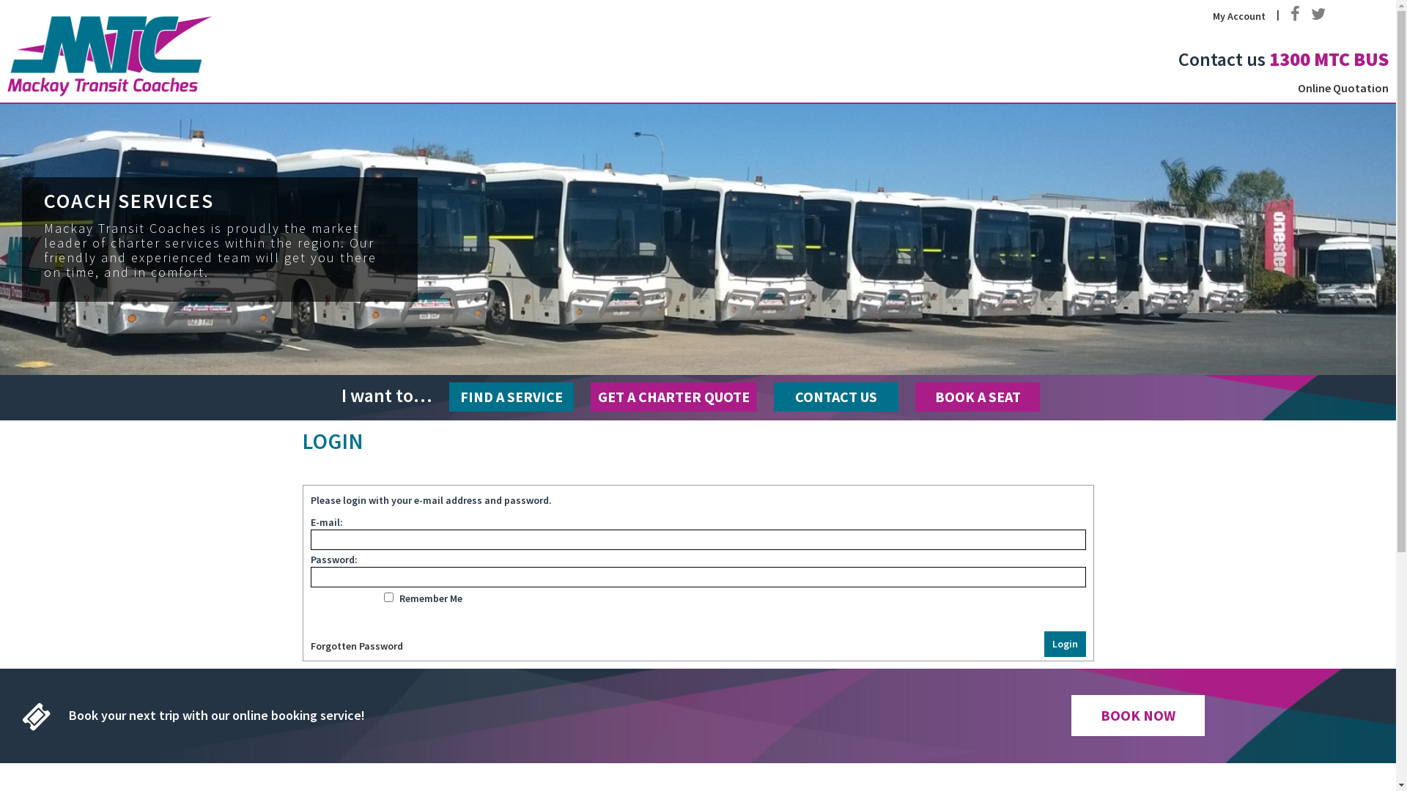  I want to click on Forgotten Password, so click(357, 645).